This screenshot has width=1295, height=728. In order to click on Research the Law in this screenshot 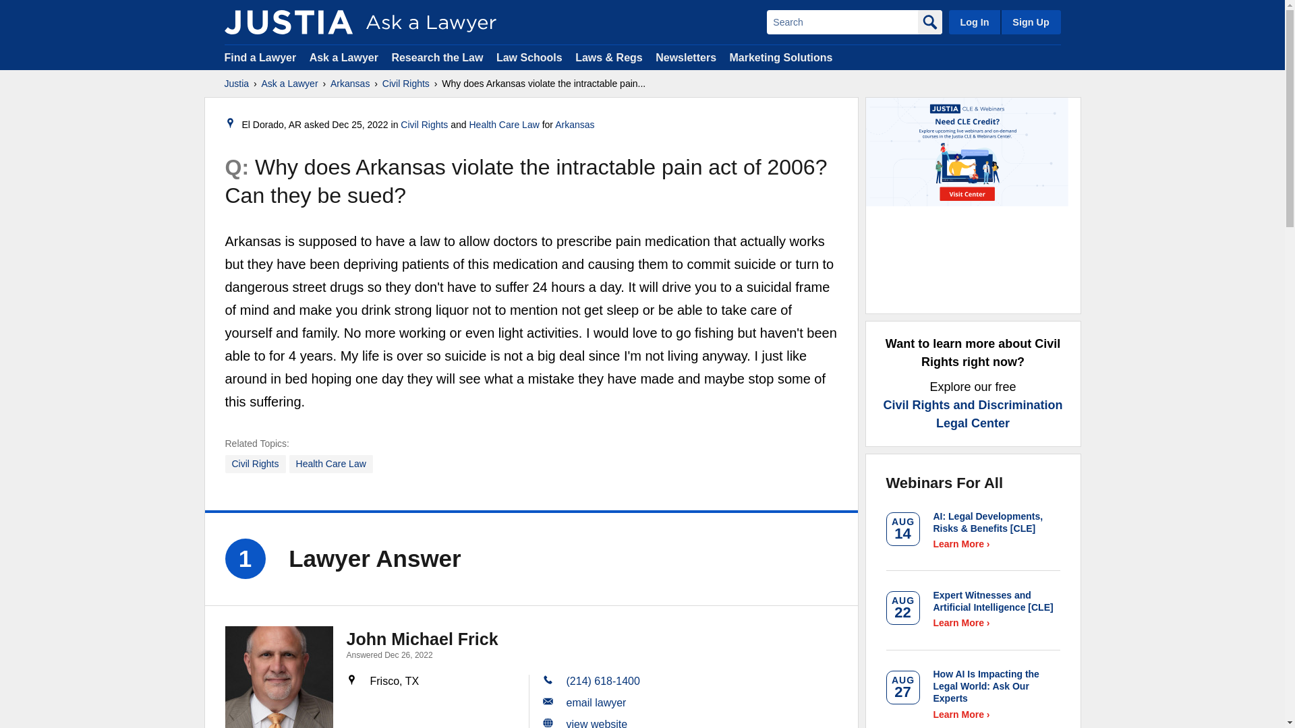, I will do `click(437, 57)`.